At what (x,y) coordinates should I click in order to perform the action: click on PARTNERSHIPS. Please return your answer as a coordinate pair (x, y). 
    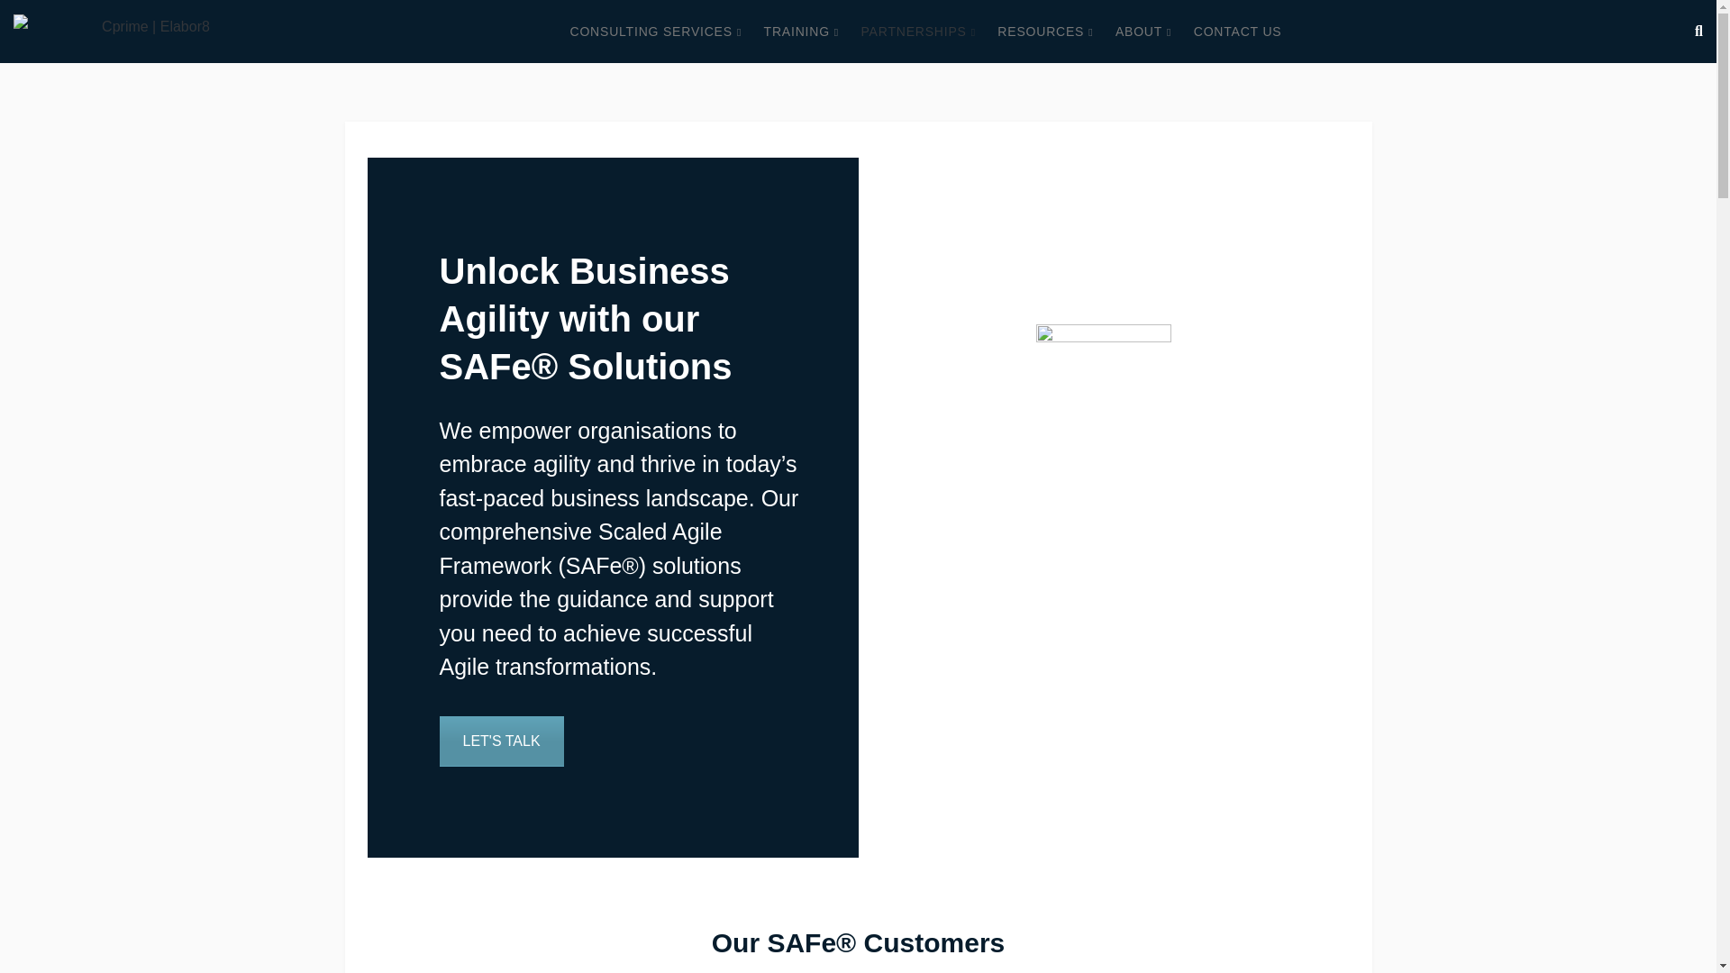
    Looking at the image, I should click on (917, 32).